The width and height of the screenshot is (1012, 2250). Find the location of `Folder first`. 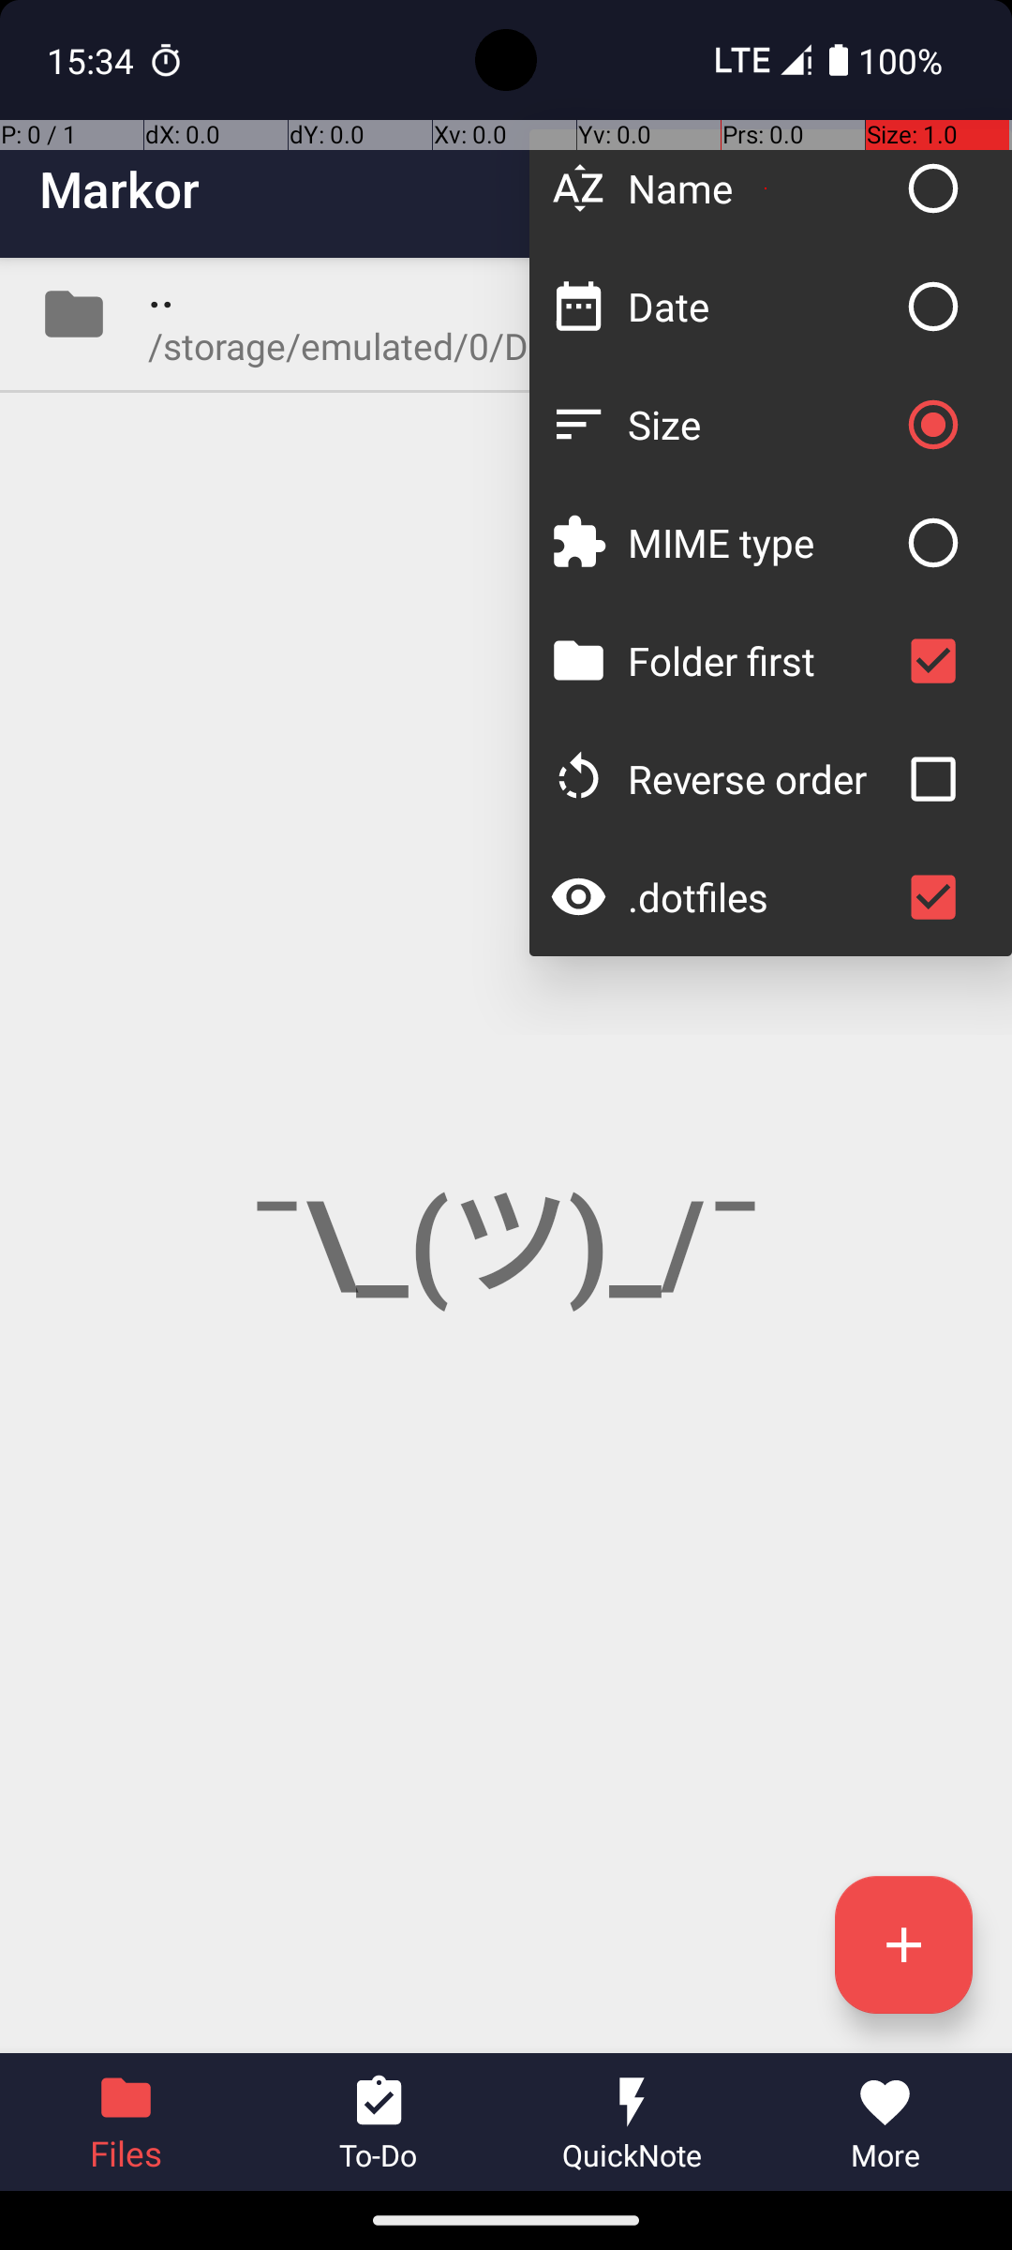

Folder first is located at coordinates (761, 660).